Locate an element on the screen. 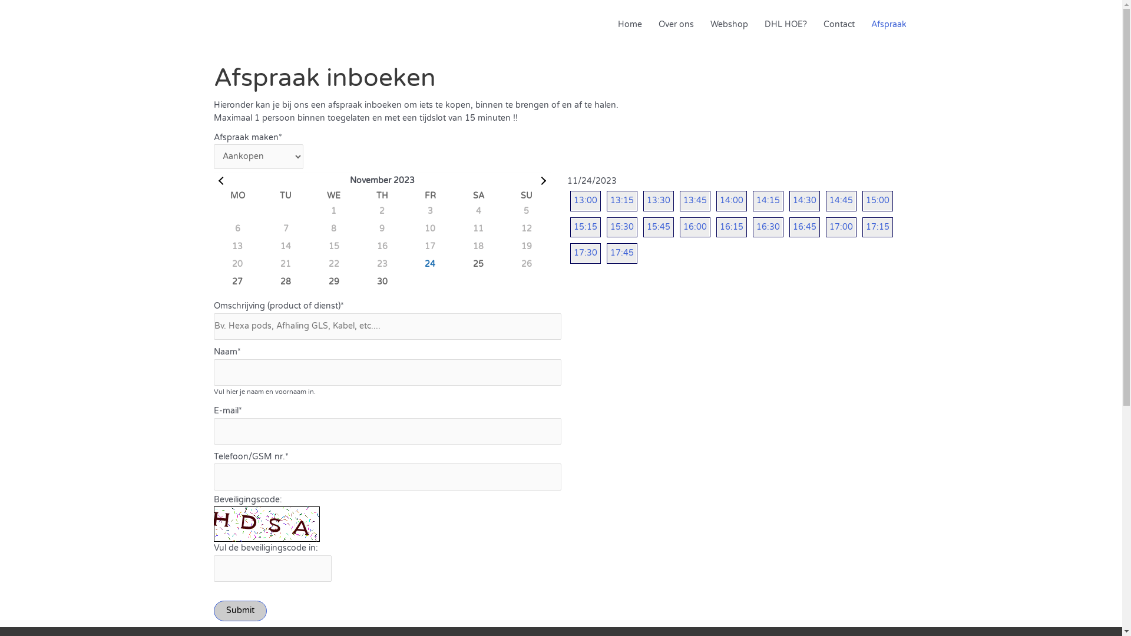 This screenshot has width=1131, height=636. 14:45 is located at coordinates (841, 201).